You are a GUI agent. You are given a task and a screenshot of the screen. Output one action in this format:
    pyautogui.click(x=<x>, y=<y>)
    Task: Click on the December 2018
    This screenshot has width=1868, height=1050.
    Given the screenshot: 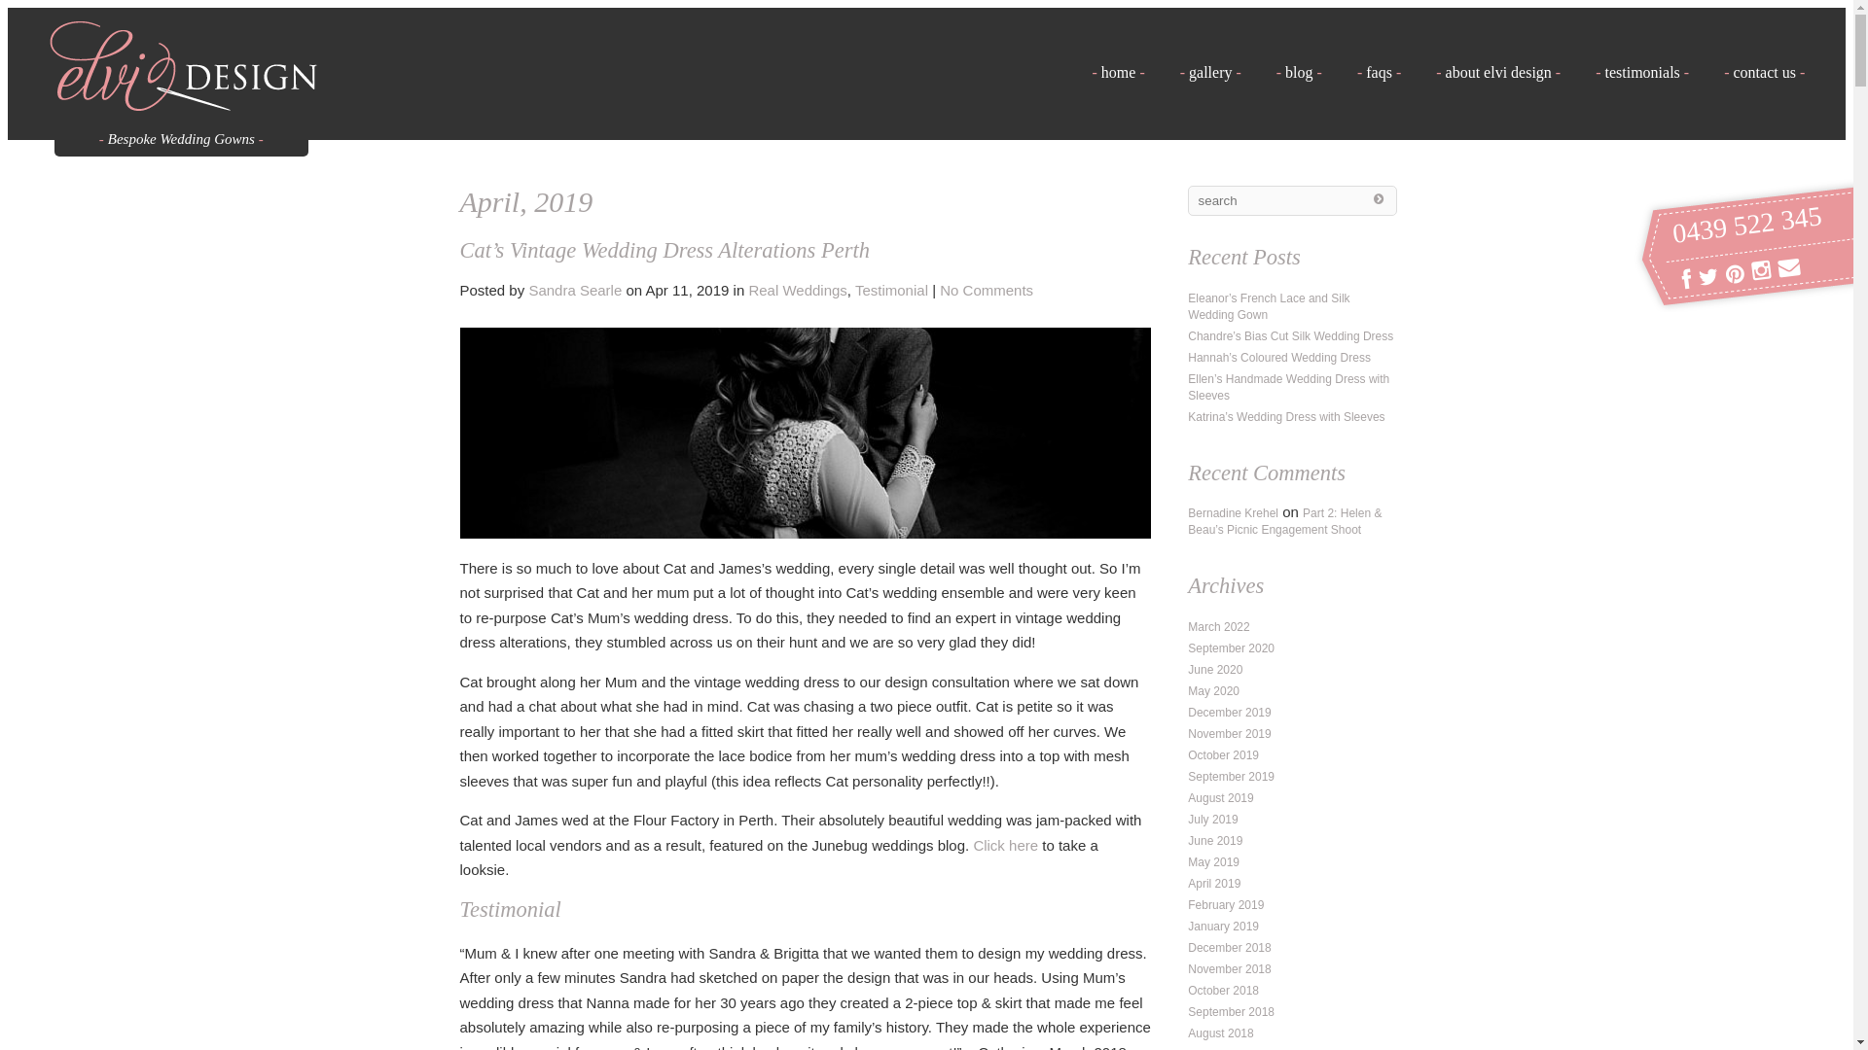 What is the action you would take?
    pyautogui.click(x=1230, y=948)
    